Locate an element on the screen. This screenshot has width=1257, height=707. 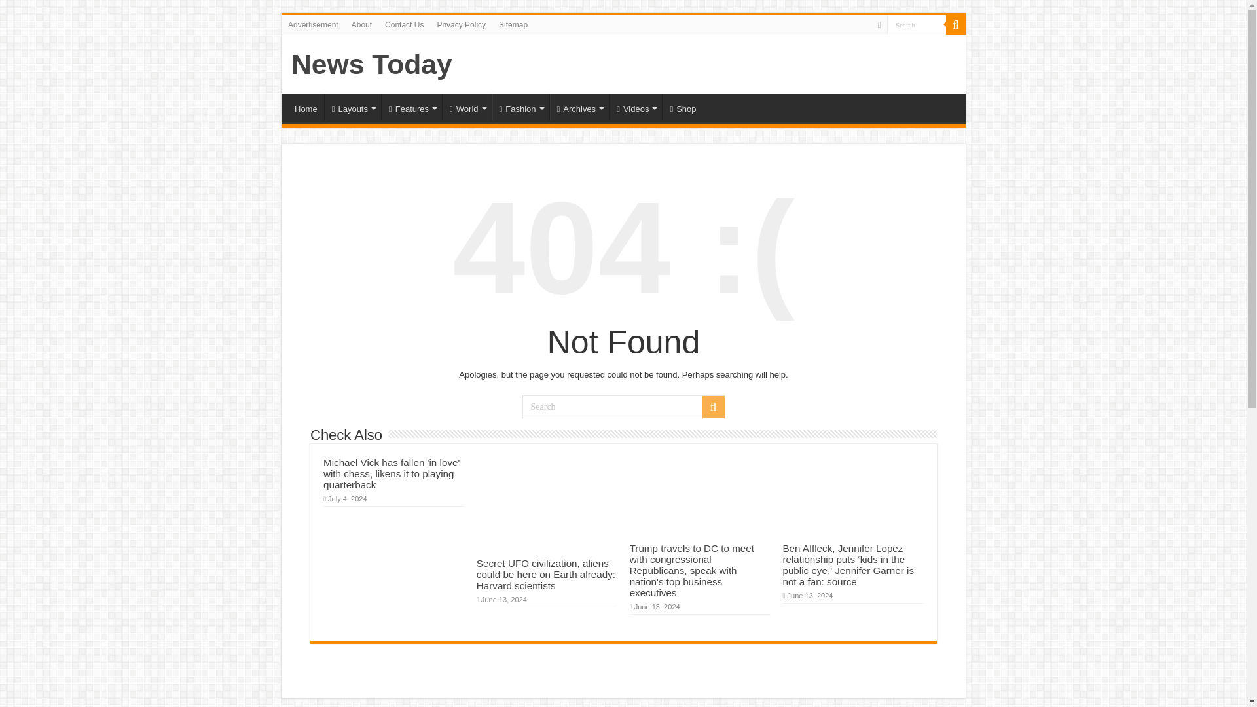
Sitemap is located at coordinates (513, 24).